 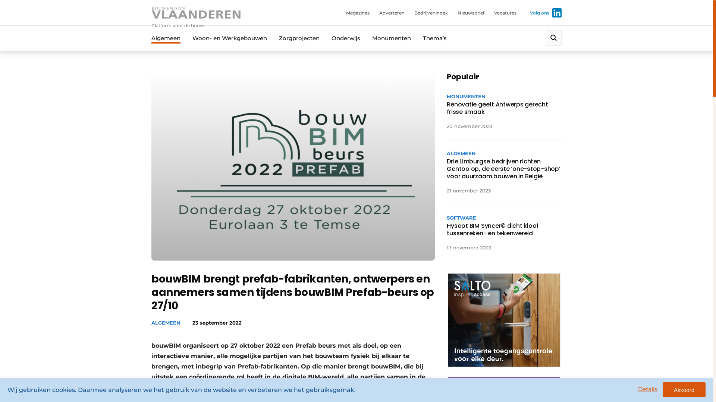 I want to click on Woon- en Werkgebouwen, so click(x=230, y=38).